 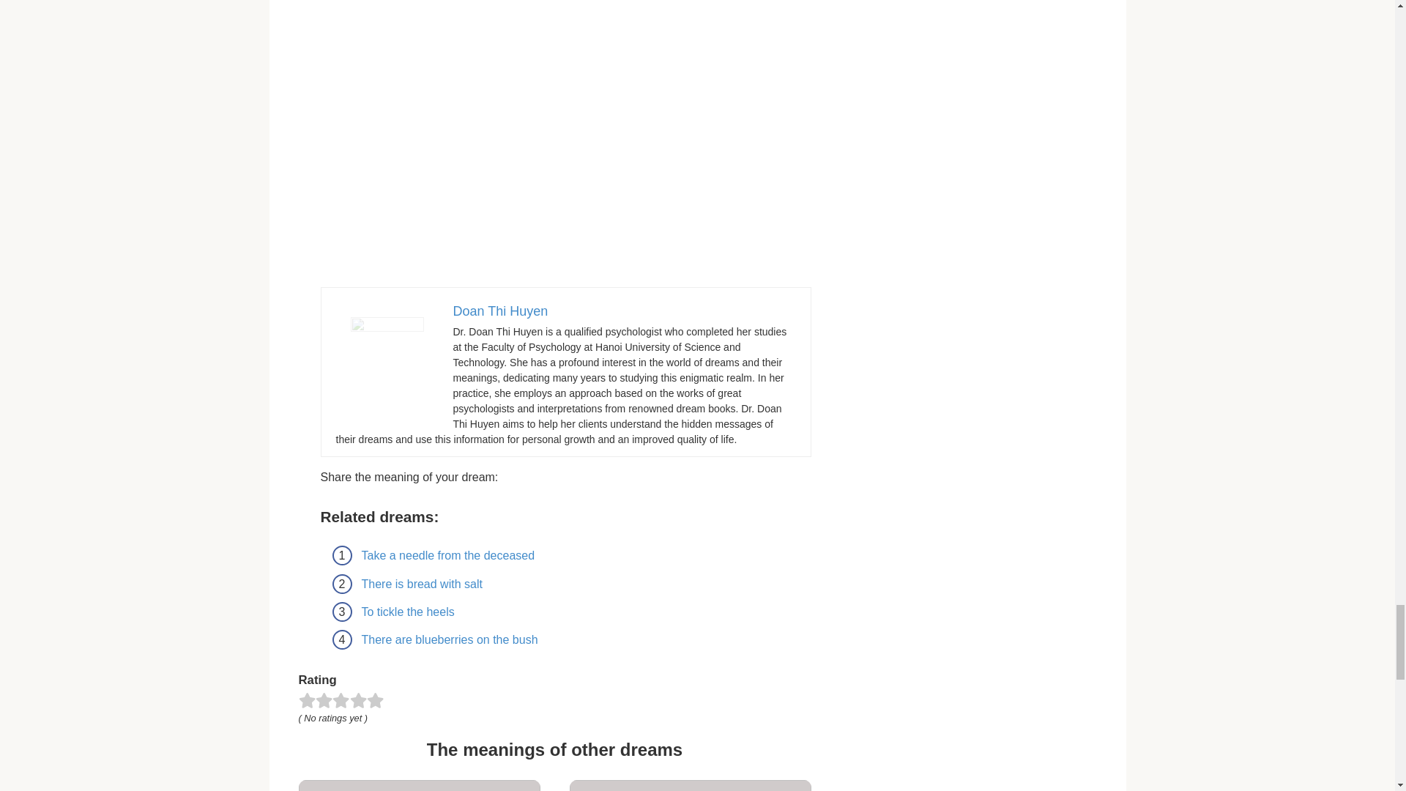 I want to click on There are blueberries on the bush, so click(x=450, y=640).